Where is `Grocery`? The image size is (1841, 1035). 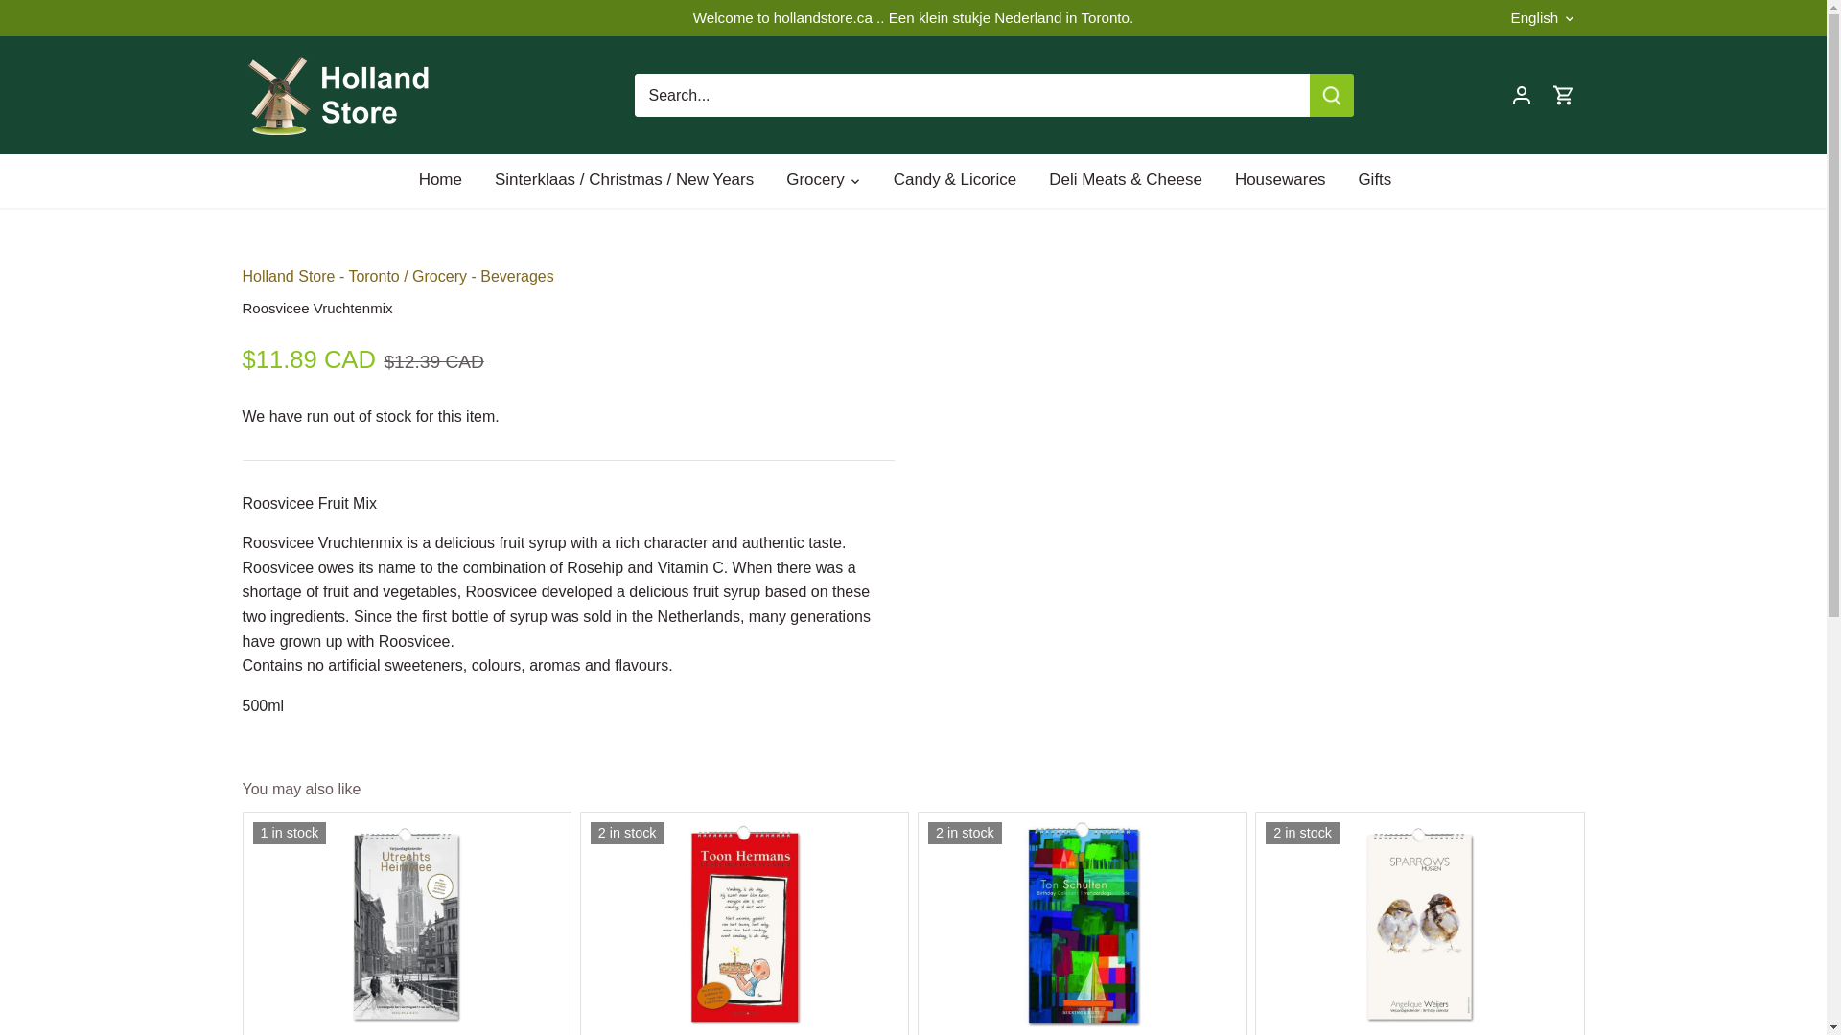 Grocery is located at coordinates (814, 180).